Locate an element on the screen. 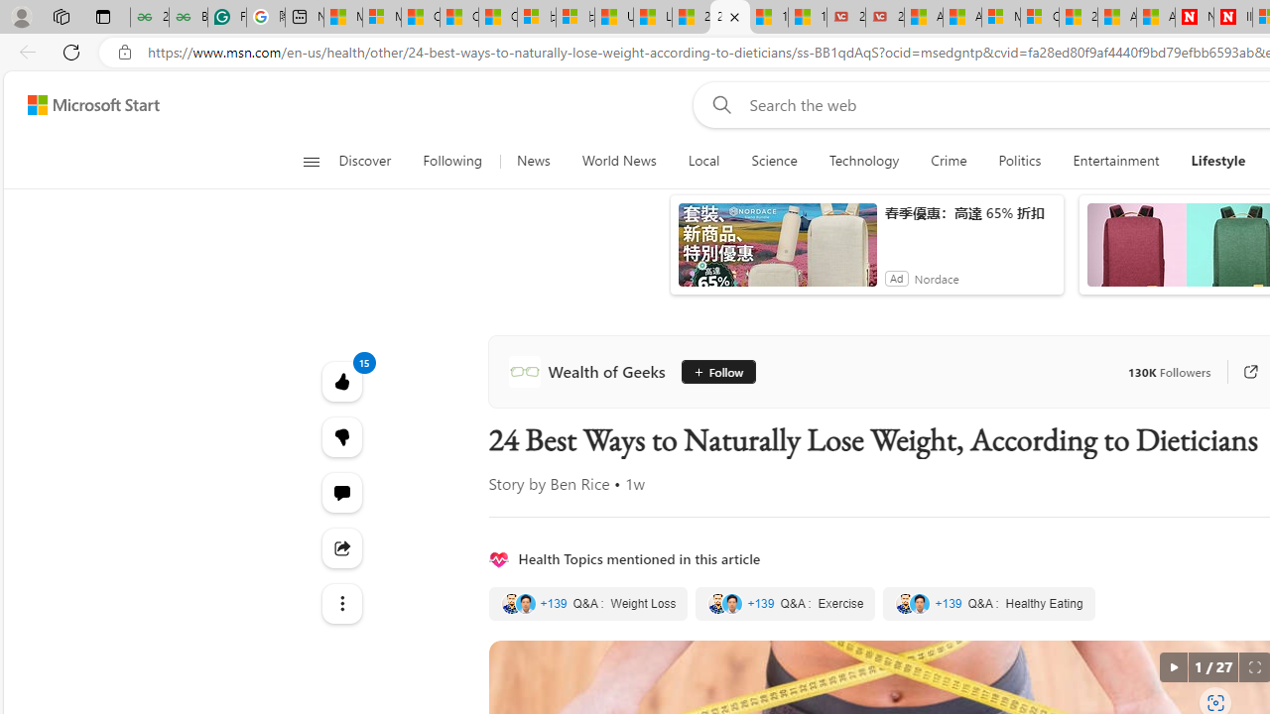  Share this story is located at coordinates (341, 547).